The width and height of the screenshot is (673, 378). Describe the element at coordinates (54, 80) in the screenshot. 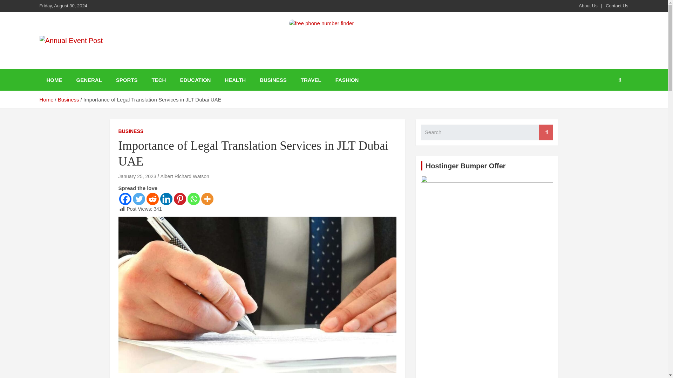

I see `HOME` at that location.